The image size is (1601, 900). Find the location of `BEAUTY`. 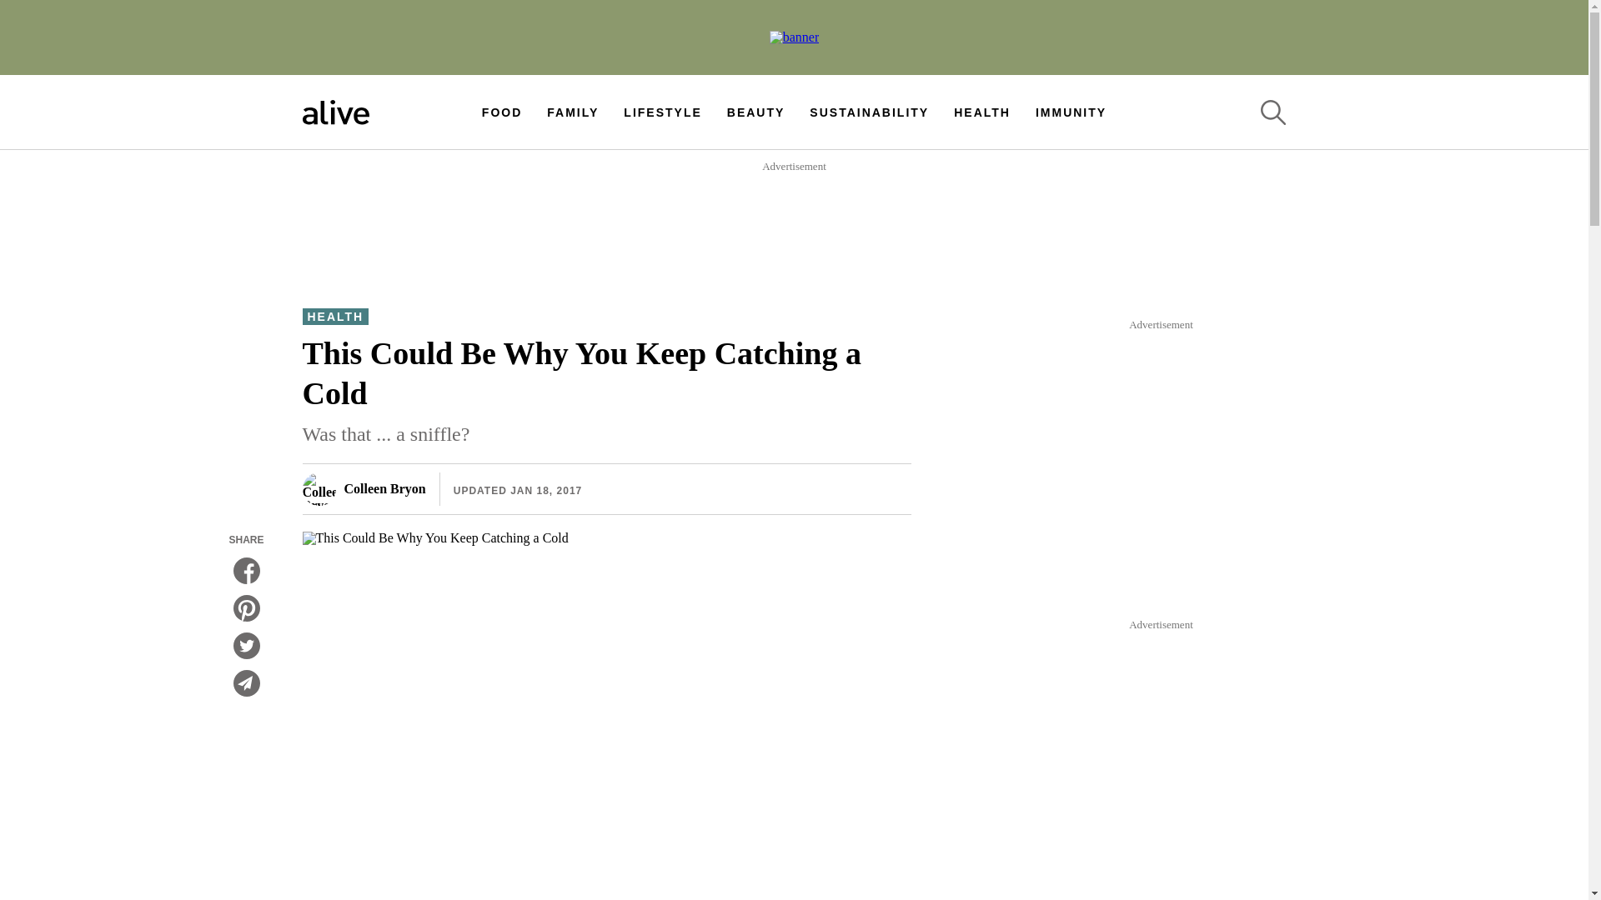

BEAUTY is located at coordinates (755, 112).